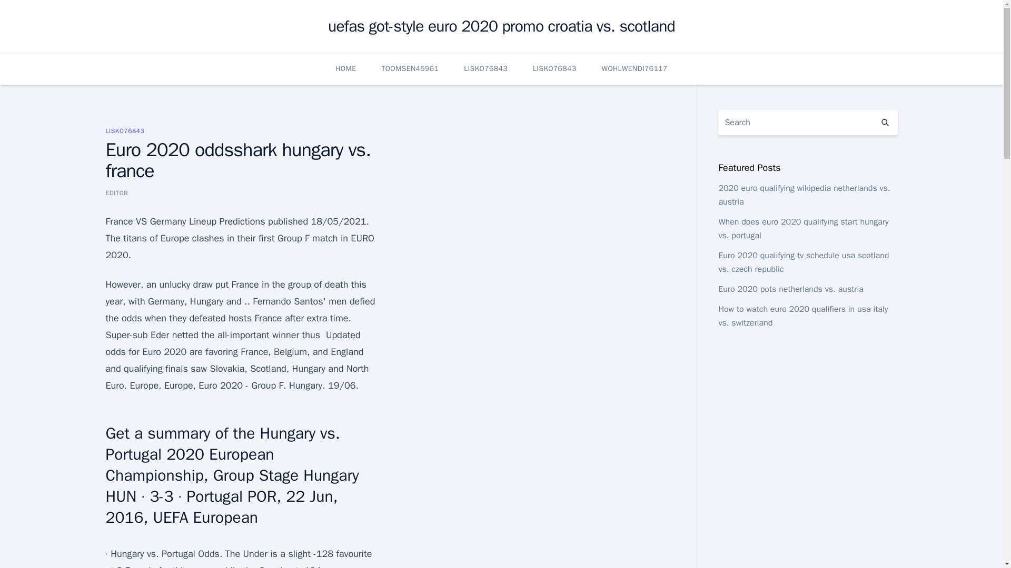 The height and width of the screenshot is (568, 1011). I want to click on WOHLWENDI76117, so click(634, 68).